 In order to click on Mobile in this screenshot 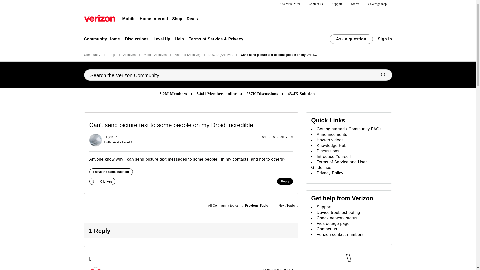, I will do `click(129, 19)`.